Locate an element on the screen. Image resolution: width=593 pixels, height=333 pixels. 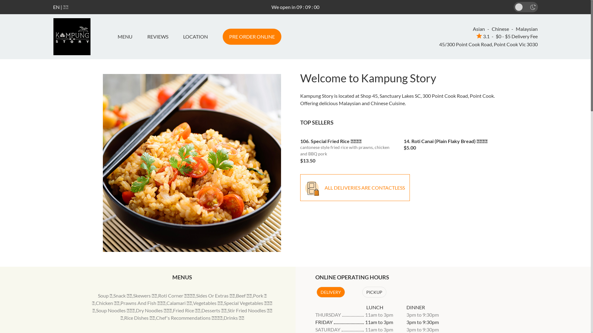
PRE ORDER ONLINE is located at coordinates (252, 37).